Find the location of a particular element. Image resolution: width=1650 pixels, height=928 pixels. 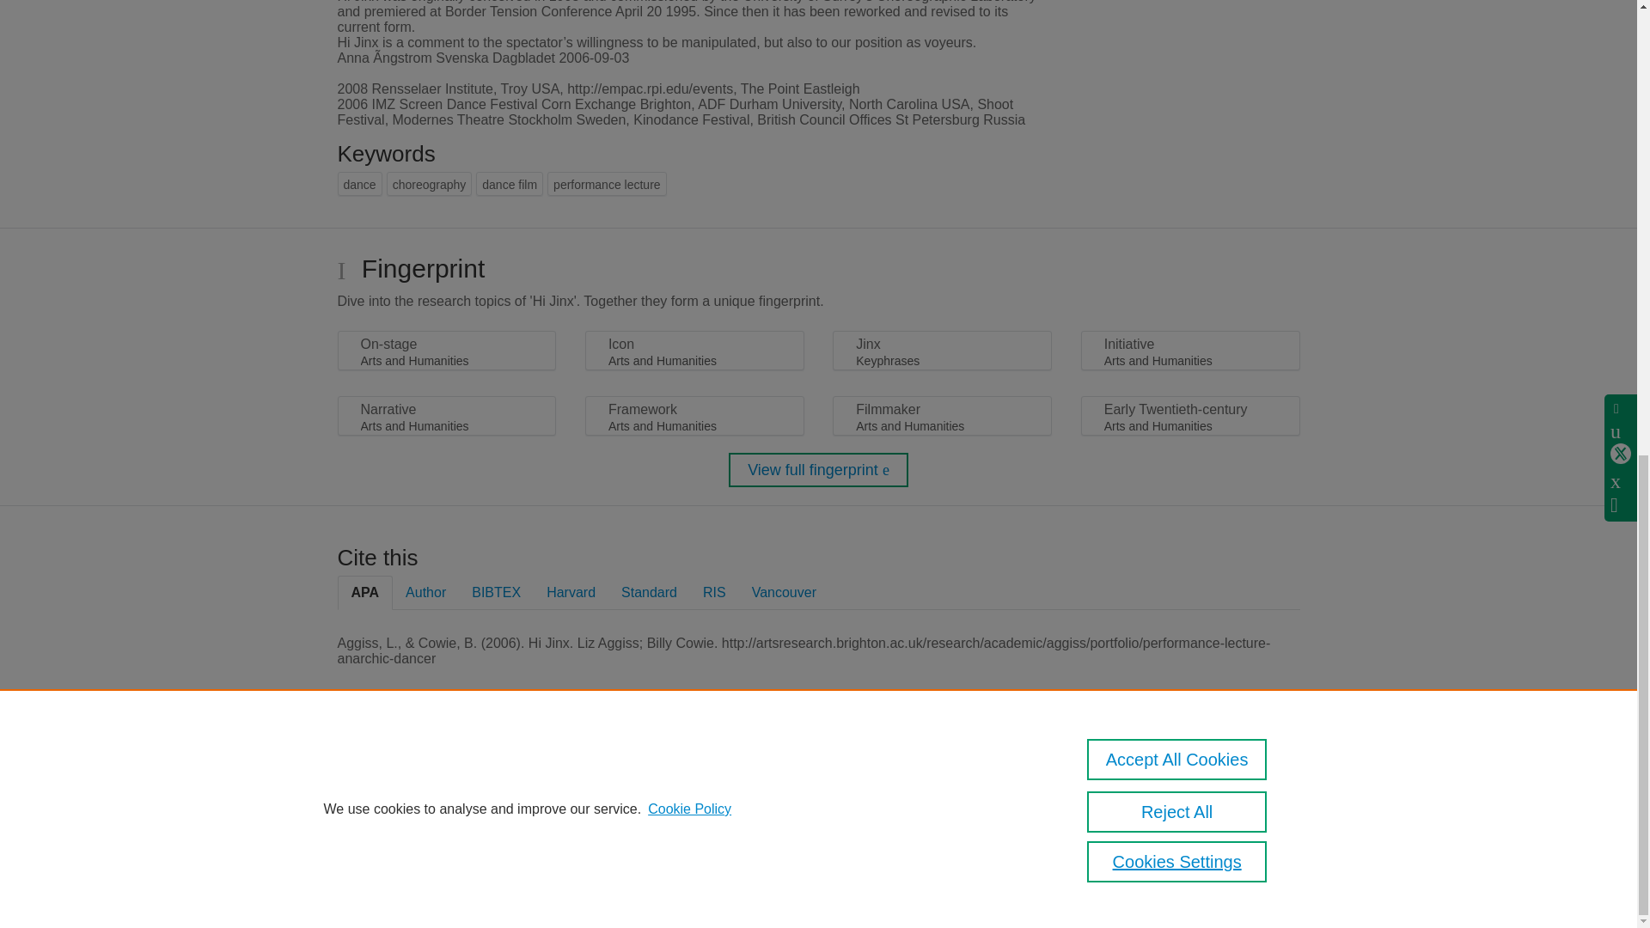

Cookies Settings is located at coordinates (378, 861).